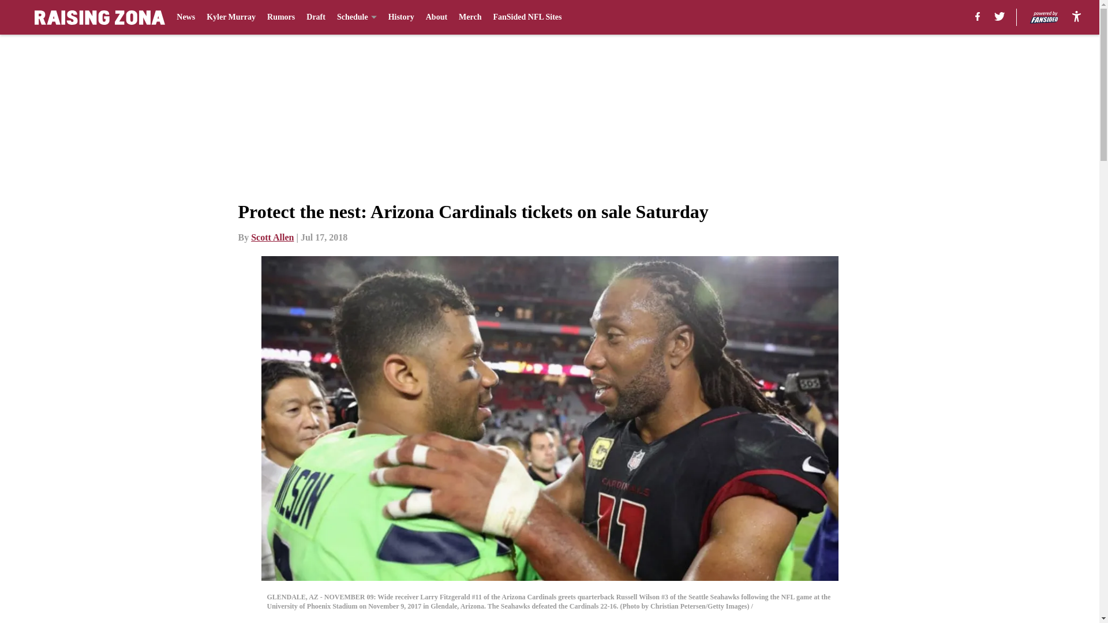 This screenshot has width=1108, height=623. Describe the element at coordinates (231, 17) in the screenshot. I see `Kyler Murray` at that location.